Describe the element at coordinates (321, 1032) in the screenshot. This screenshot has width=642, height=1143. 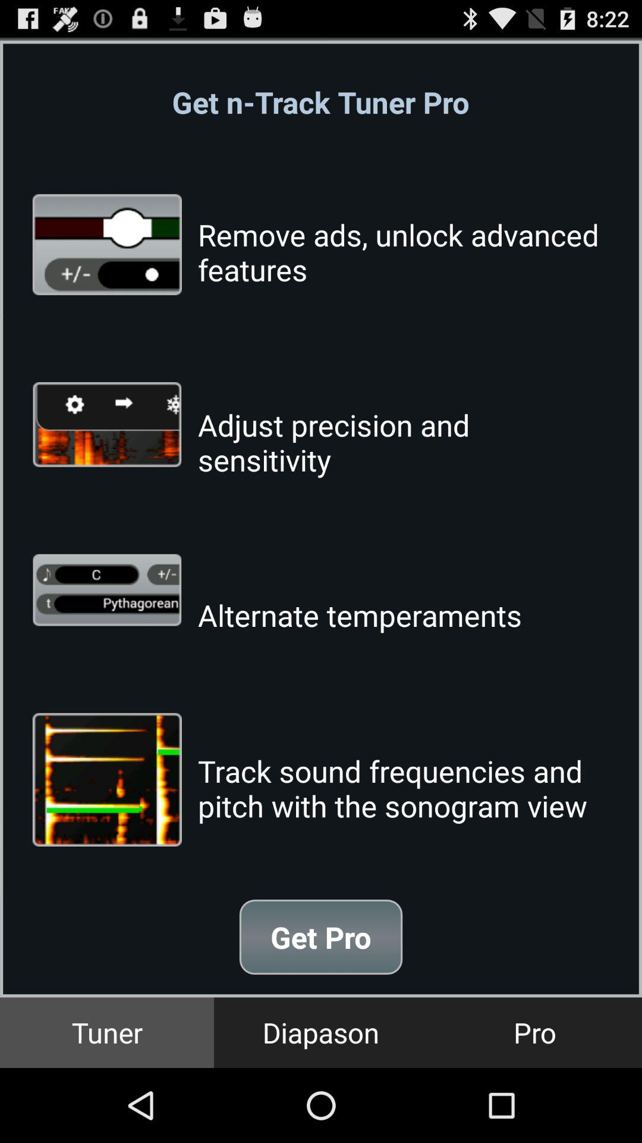
I see `swipe until diapason button` at that location.